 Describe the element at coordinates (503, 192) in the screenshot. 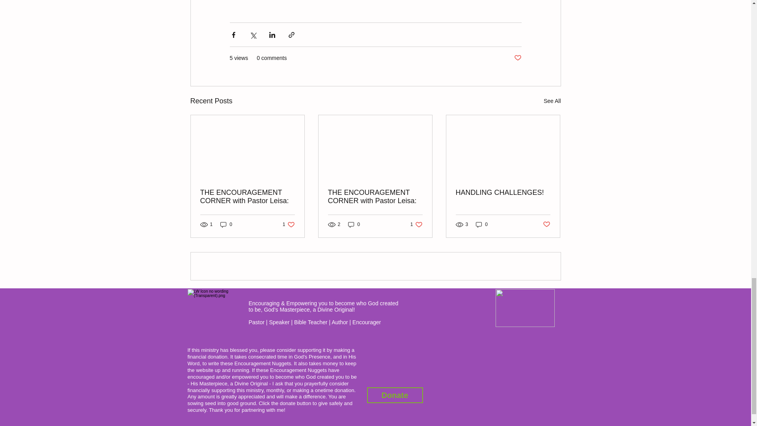

I see `HANDLING CHALLENGES!` at that location.